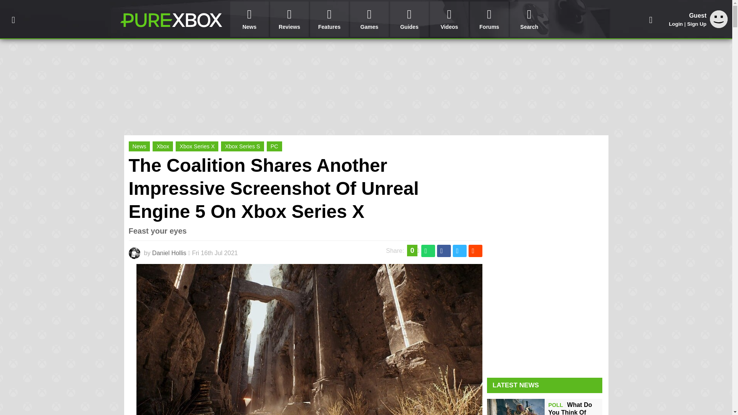  I want to click on Videos, so click(449, 19).